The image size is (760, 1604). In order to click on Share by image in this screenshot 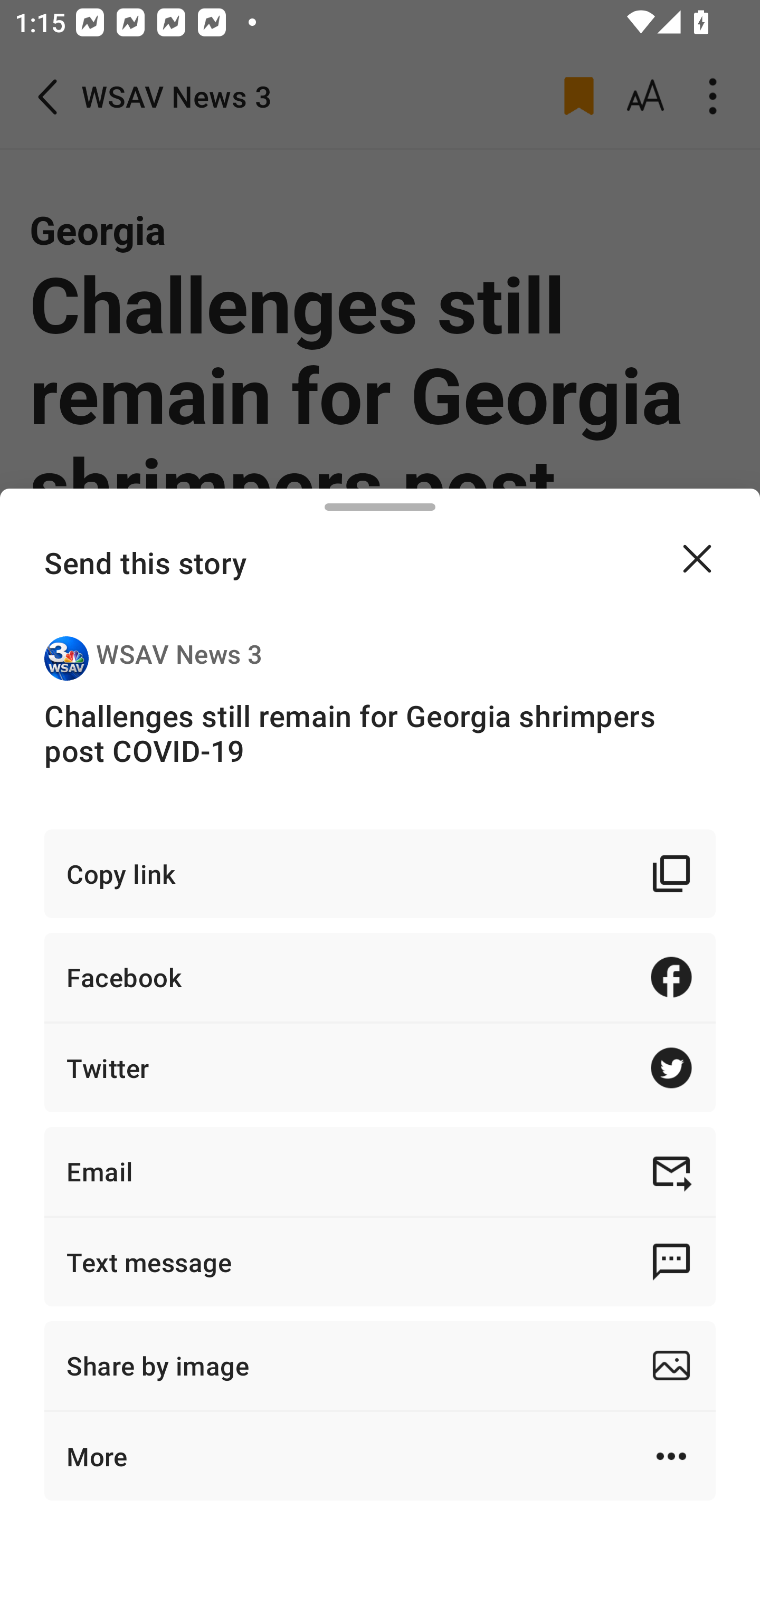, I will do `click(380, 1366)`.